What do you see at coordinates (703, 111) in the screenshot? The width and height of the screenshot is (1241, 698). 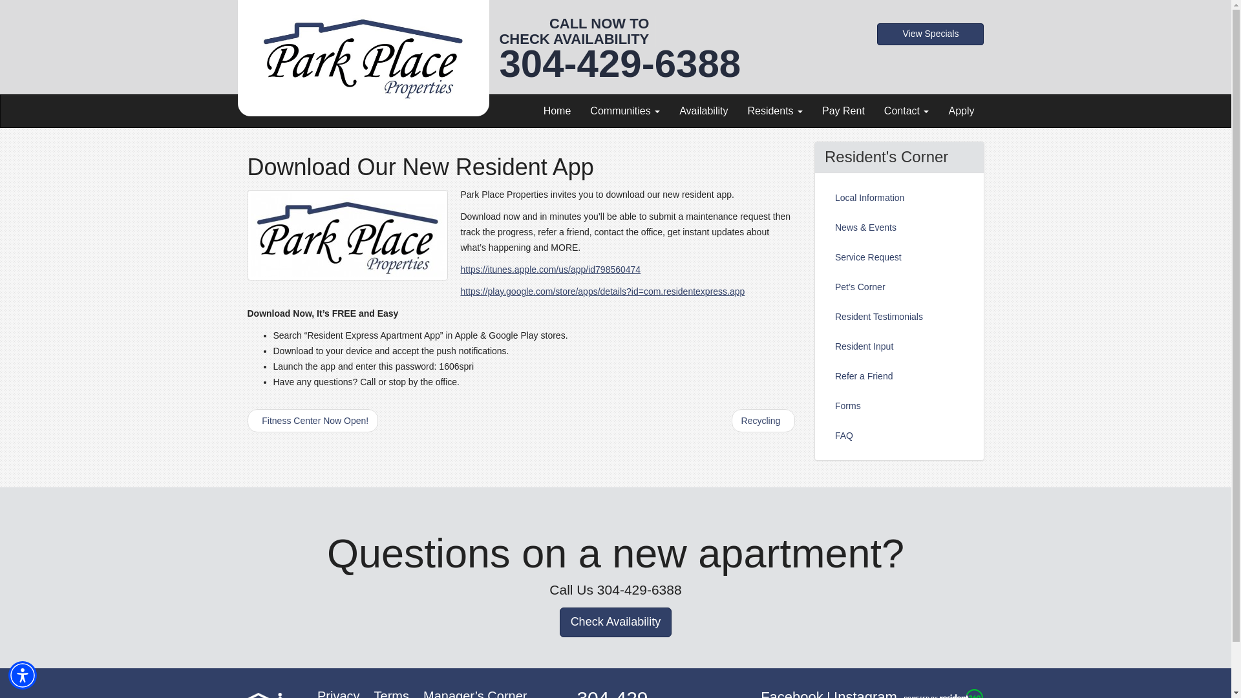 I see `Availability` at bounding box center [703, 111].